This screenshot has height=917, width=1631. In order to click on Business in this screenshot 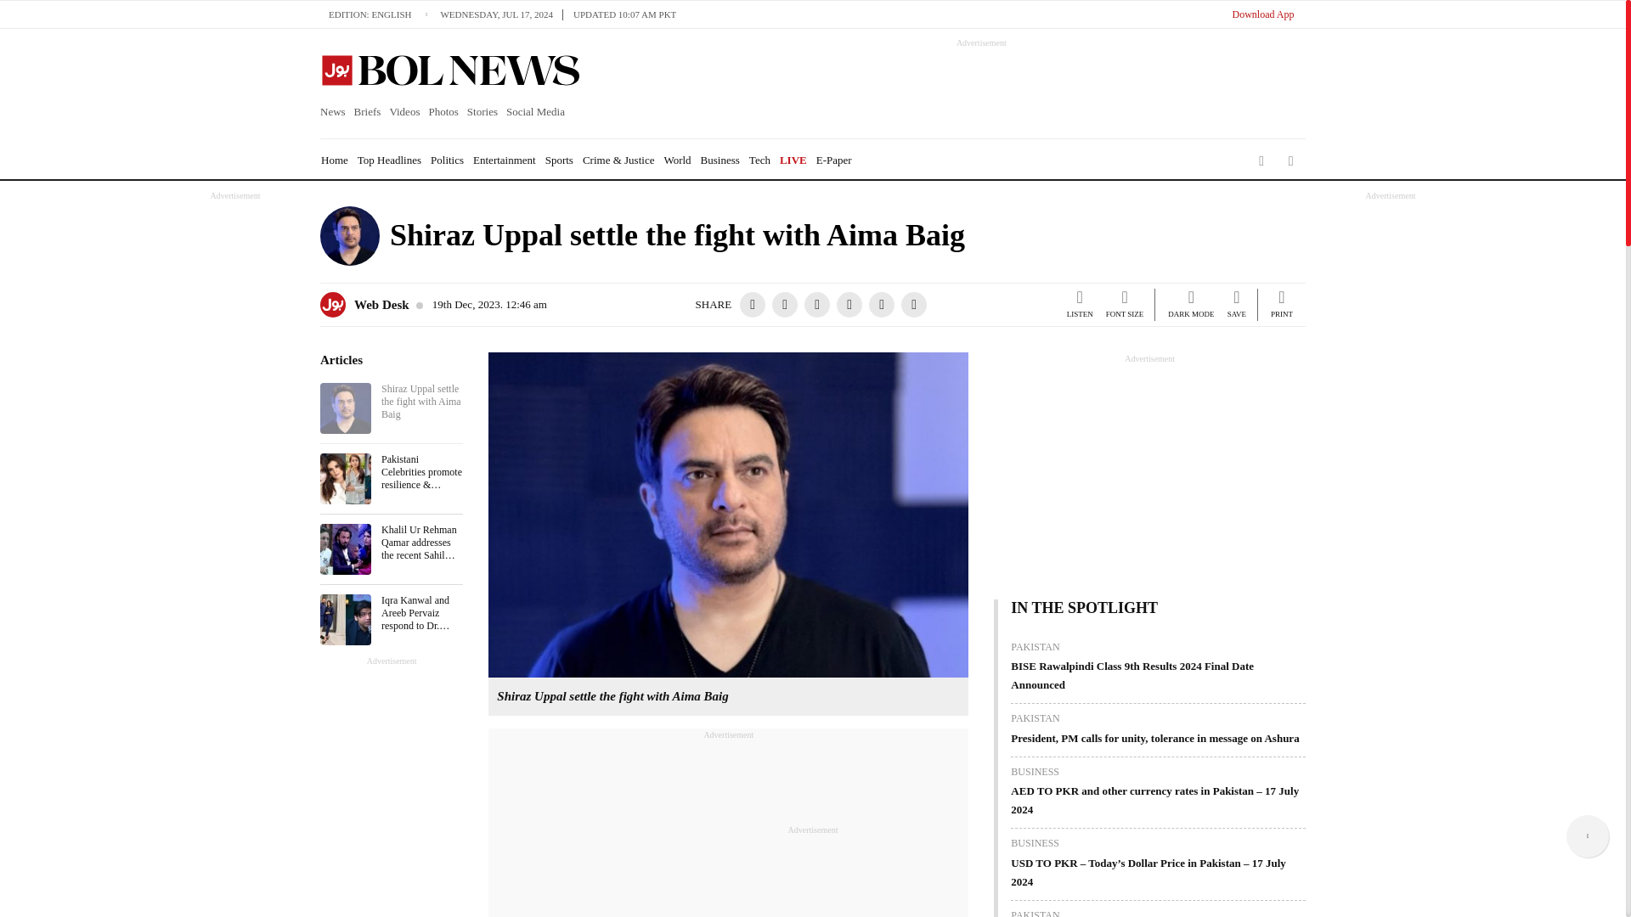, I will do `click(720, 160)`.